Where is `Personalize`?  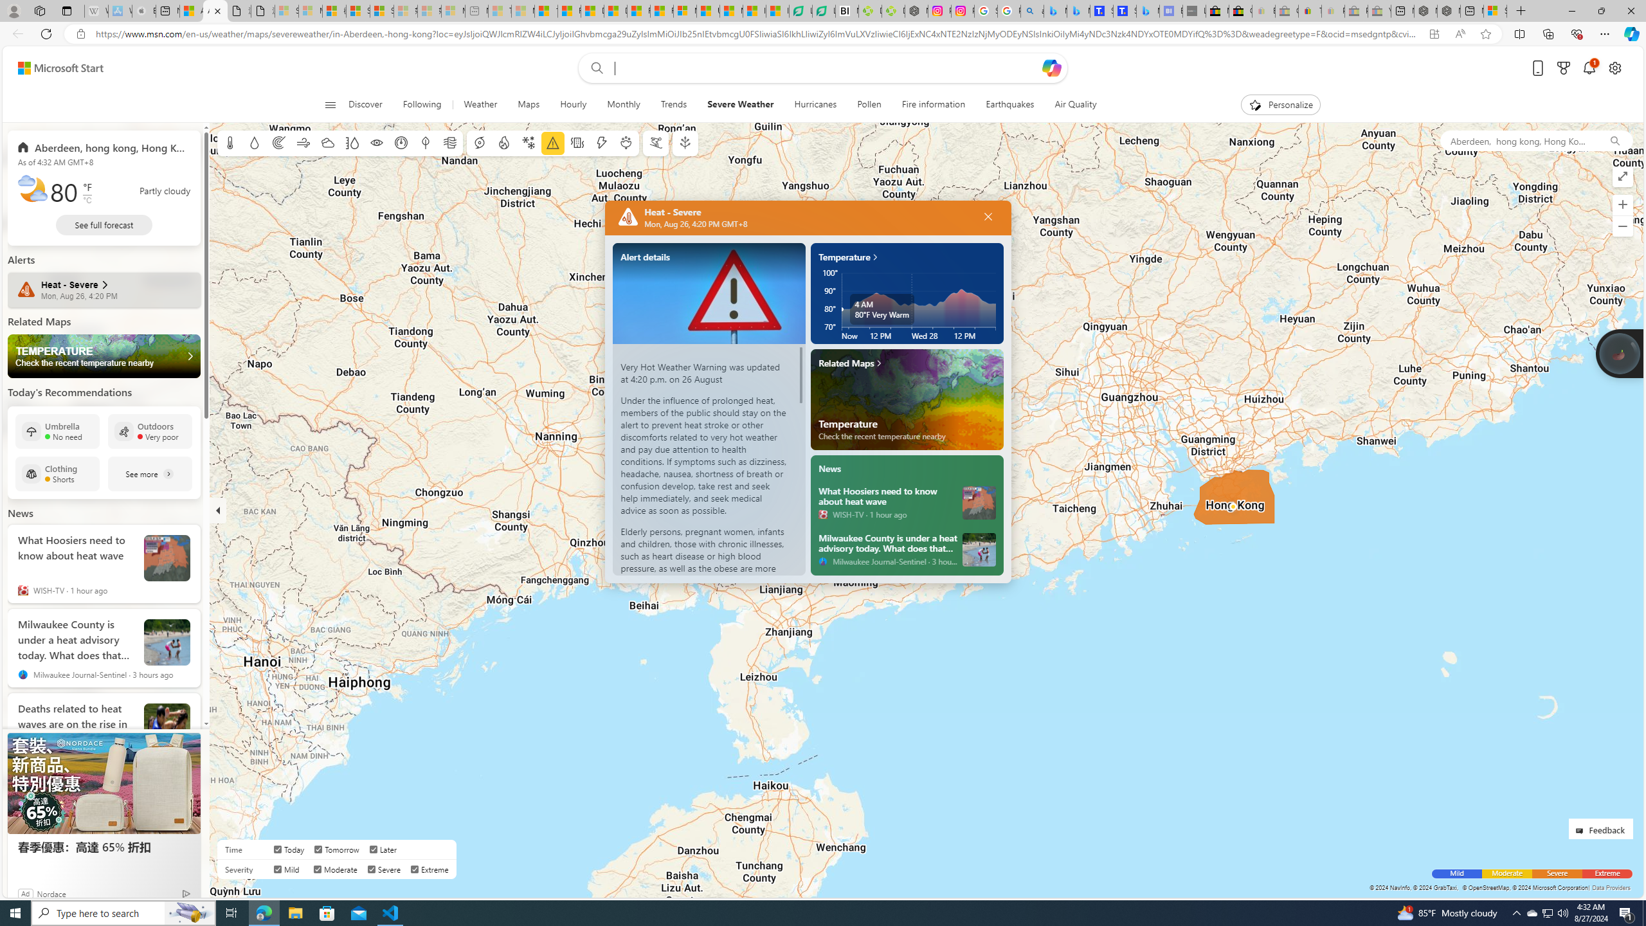 Personalize is located at coordinates (1281, 105).